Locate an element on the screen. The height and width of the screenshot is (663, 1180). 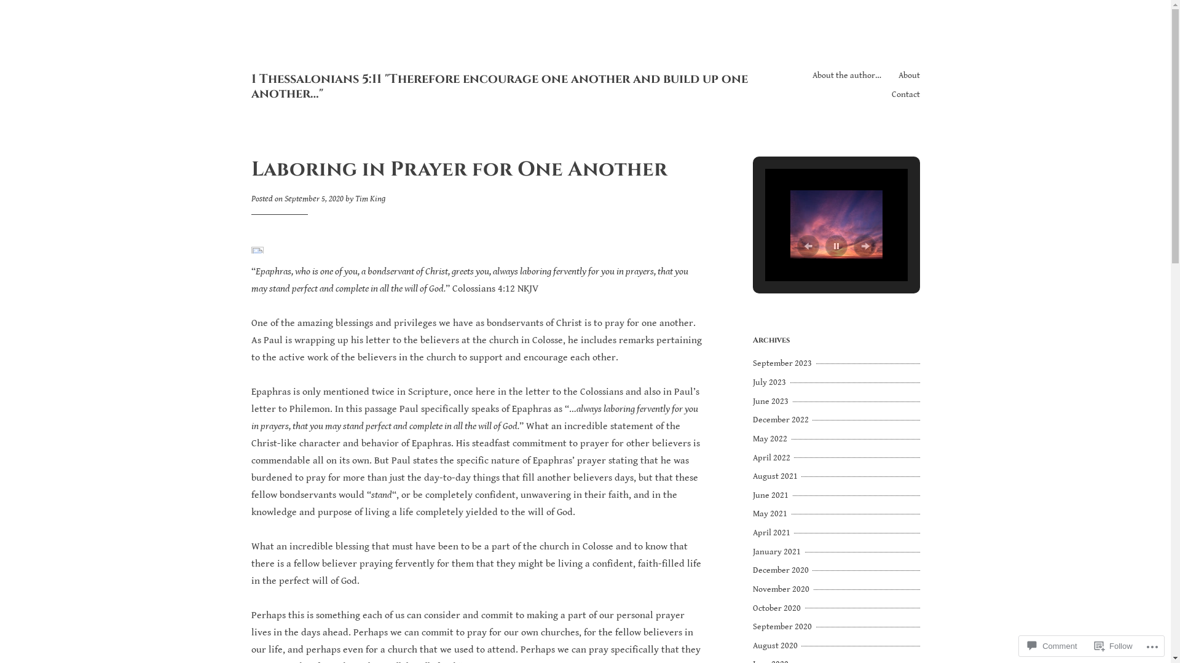
December 2020 is located at coordinates (782, 570).